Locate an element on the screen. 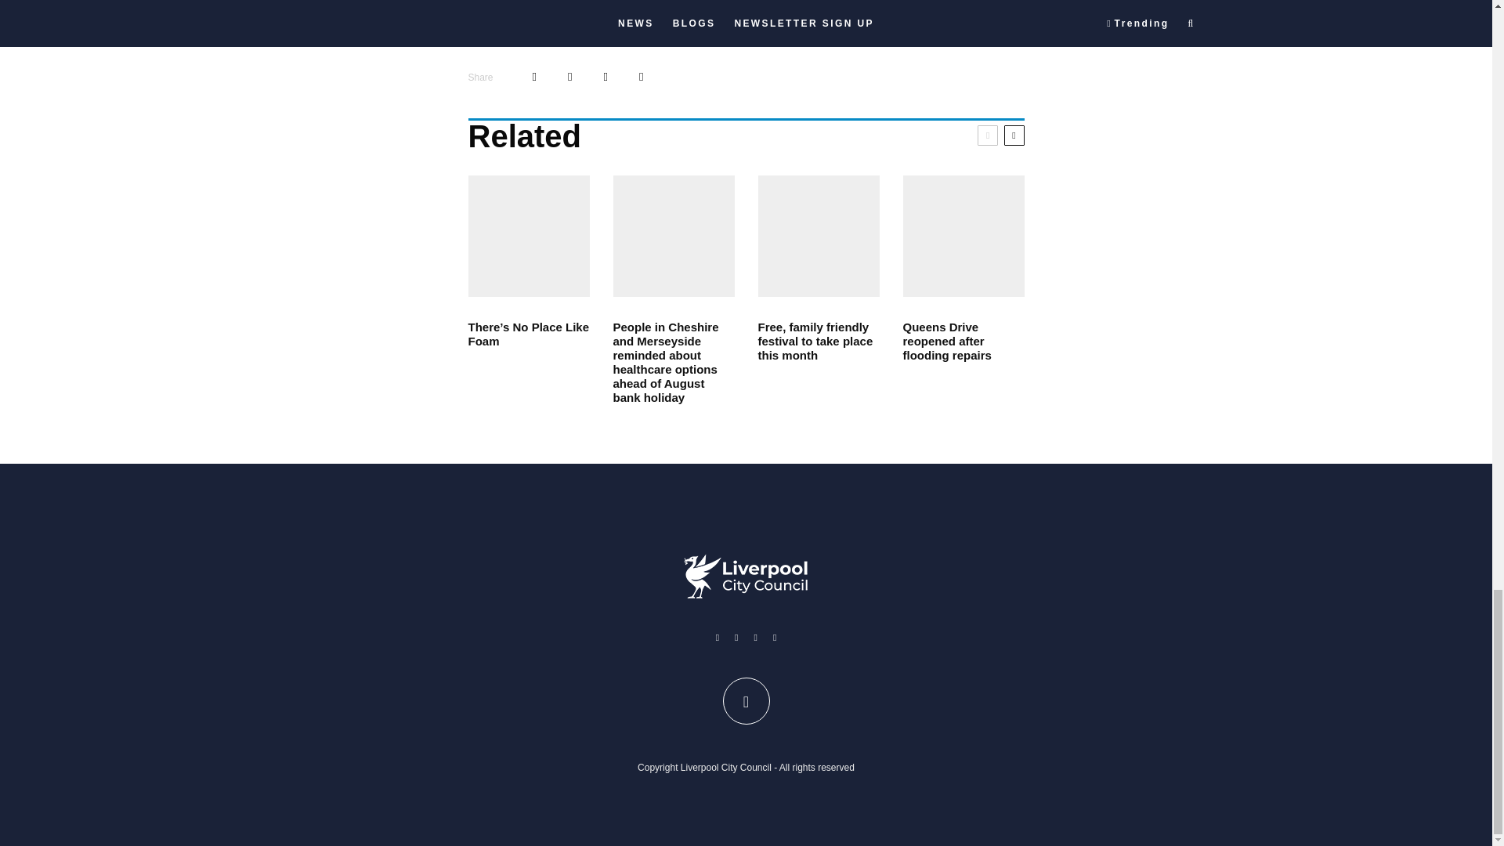 The width and height of the screenshot is (1504, 846). Queens Drive reopened after flooding repairs is located at coordinates (963, 342).